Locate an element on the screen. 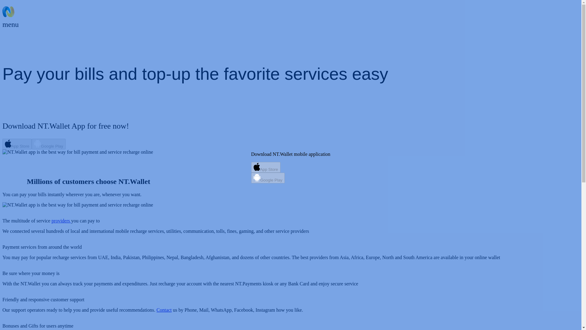 This screenshot has width=586, height=330. Promotions is located at coordinates (57, 42).